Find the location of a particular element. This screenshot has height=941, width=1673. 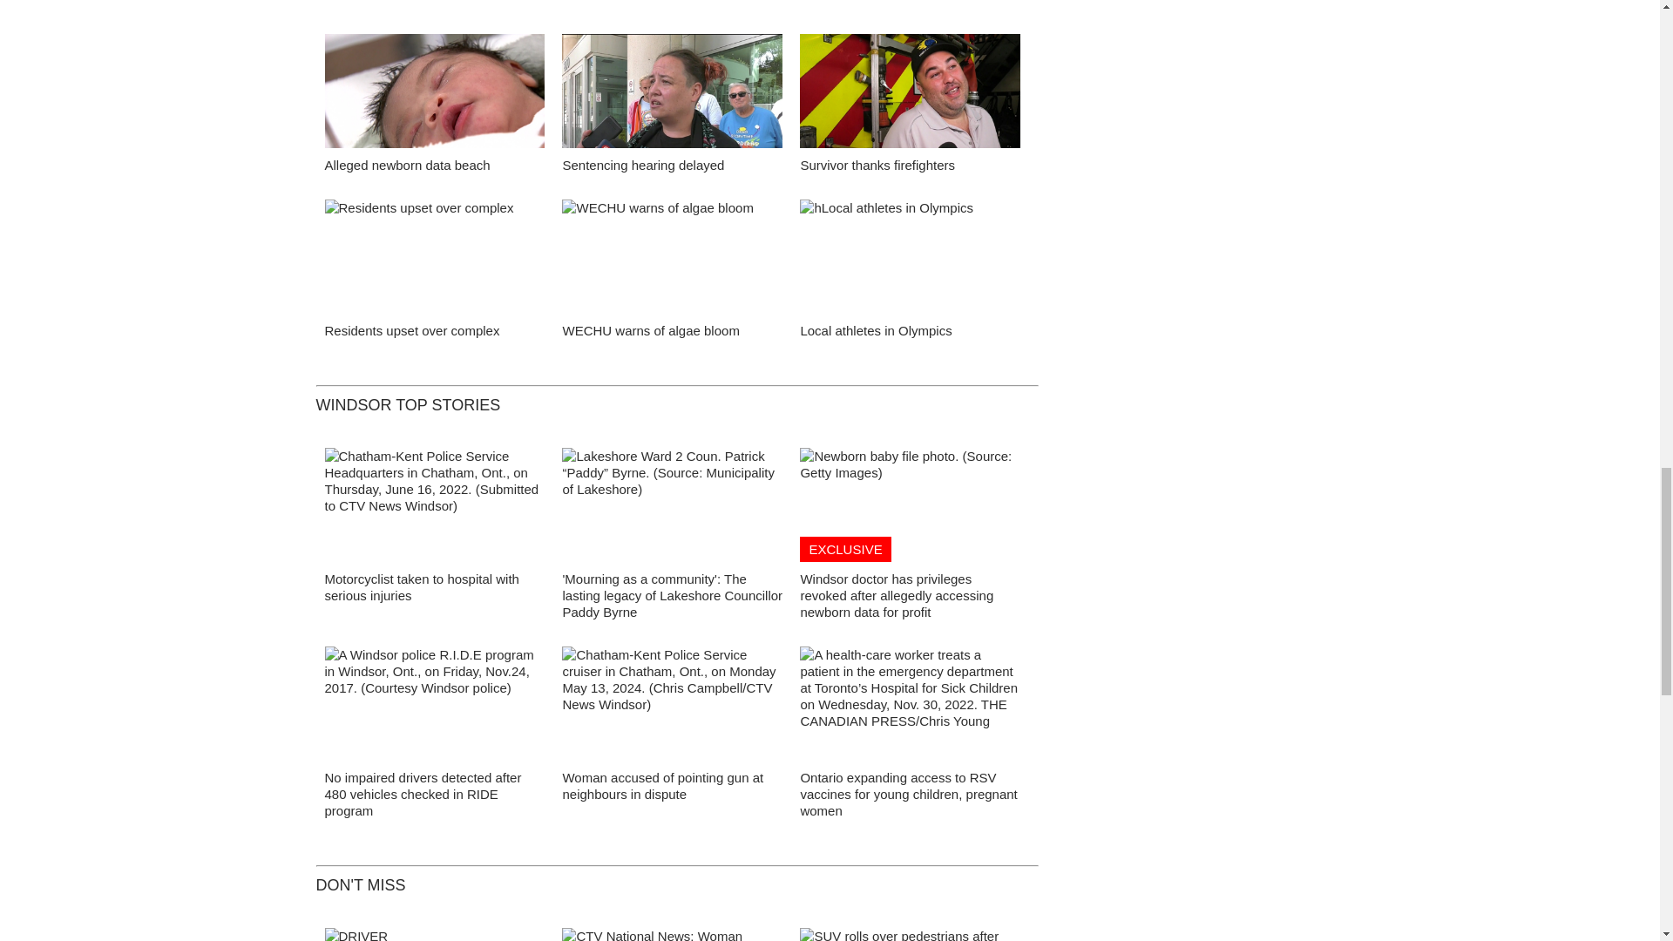

false is located at coordinates (910, 256).